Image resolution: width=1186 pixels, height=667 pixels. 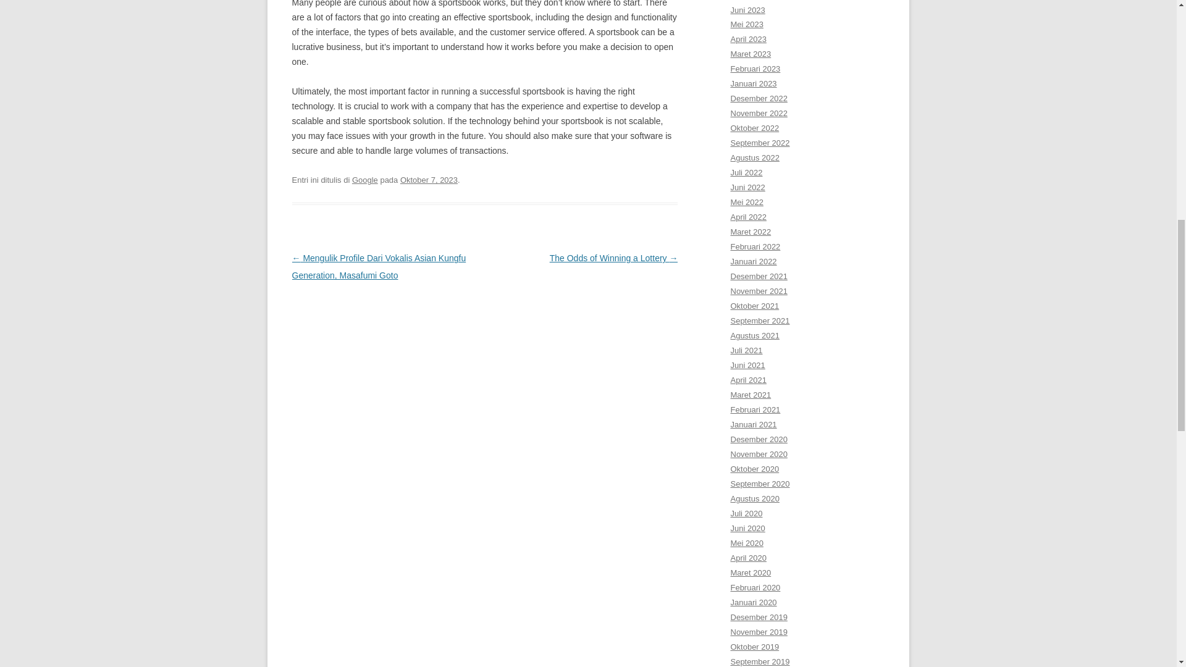 I want to click on Google, so click(x=365, y=180).